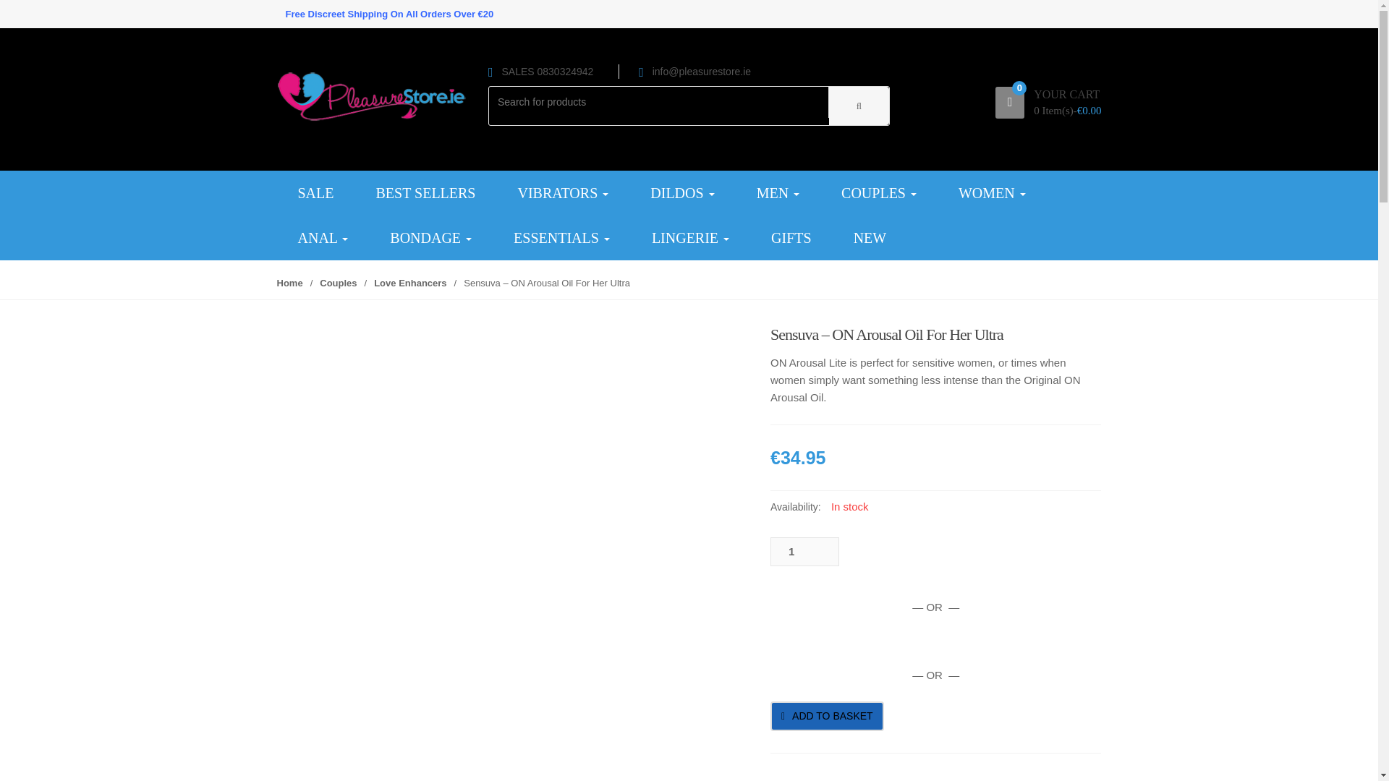 The height and width of the screenshot is (781, 1389). What do you see at coordinates (804, 552) in the screenshot?
I see `1` at bounding box center [804, 552].